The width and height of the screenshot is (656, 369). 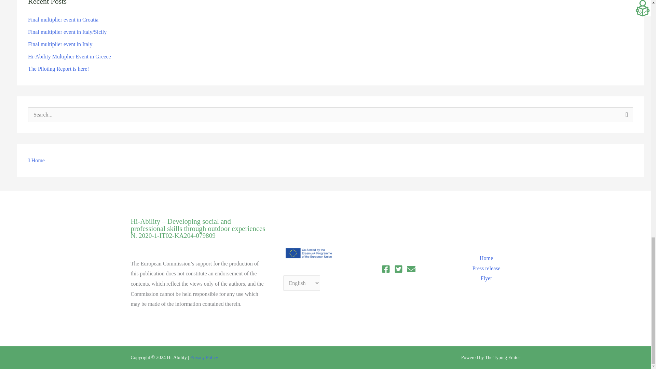 What do you see at coordinates (60, 44) in the screenshot?
I see `Final multiplier event in Italy` at bounding box center [60, 44].